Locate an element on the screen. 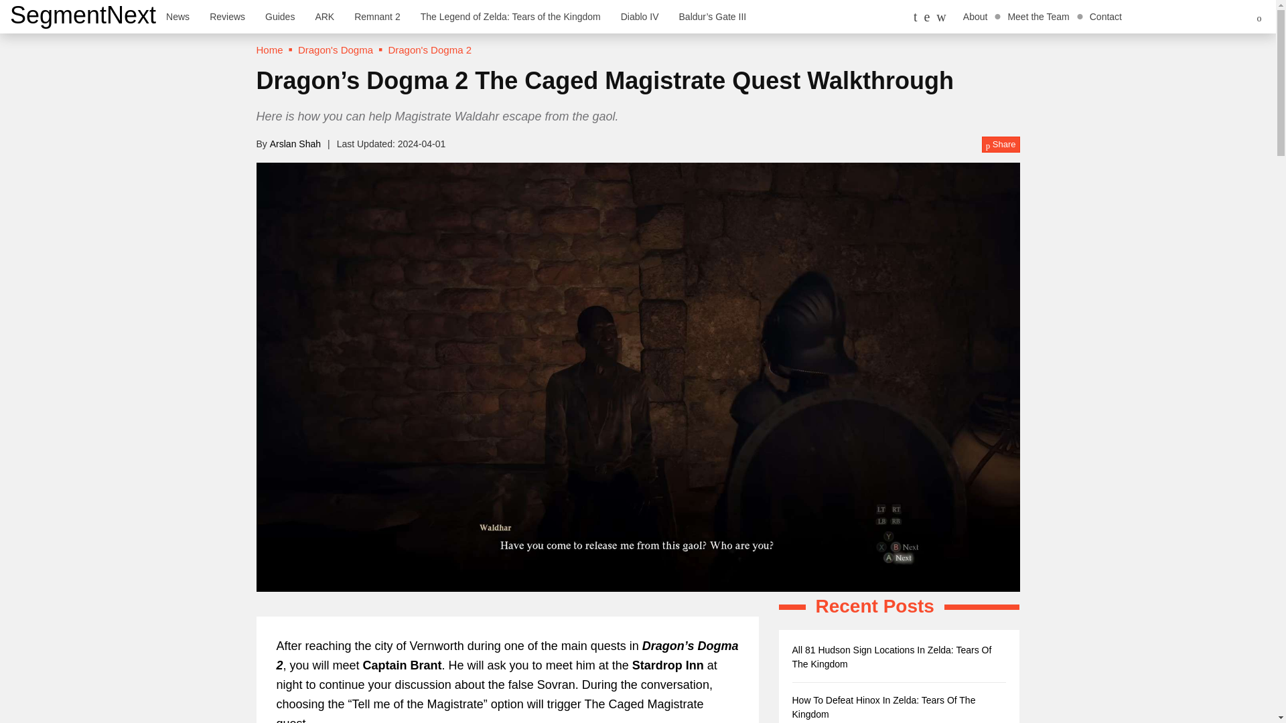 Image resolution: width=1286 pixels, height=723 pixels. The Legend of Zelda: Tears of the Kingdom is located at coordinates (510, 16).